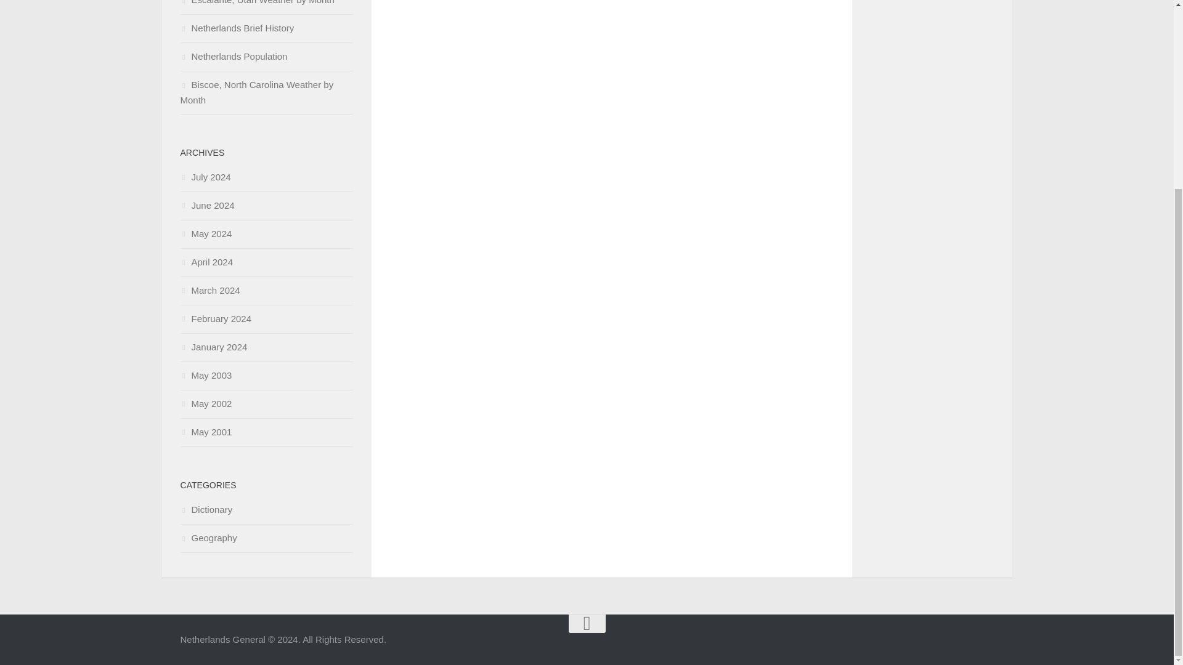  What do you see at coordinates (208, 538) in the screenshot?
I see `Geography` at bounding box center [208, 538].